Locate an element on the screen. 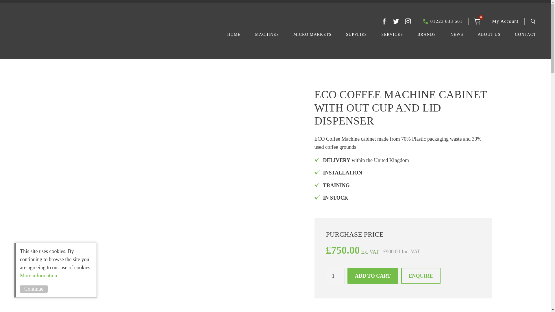 This screenshot has height=312, width=555. 1 is located at coordinates (335, 276).